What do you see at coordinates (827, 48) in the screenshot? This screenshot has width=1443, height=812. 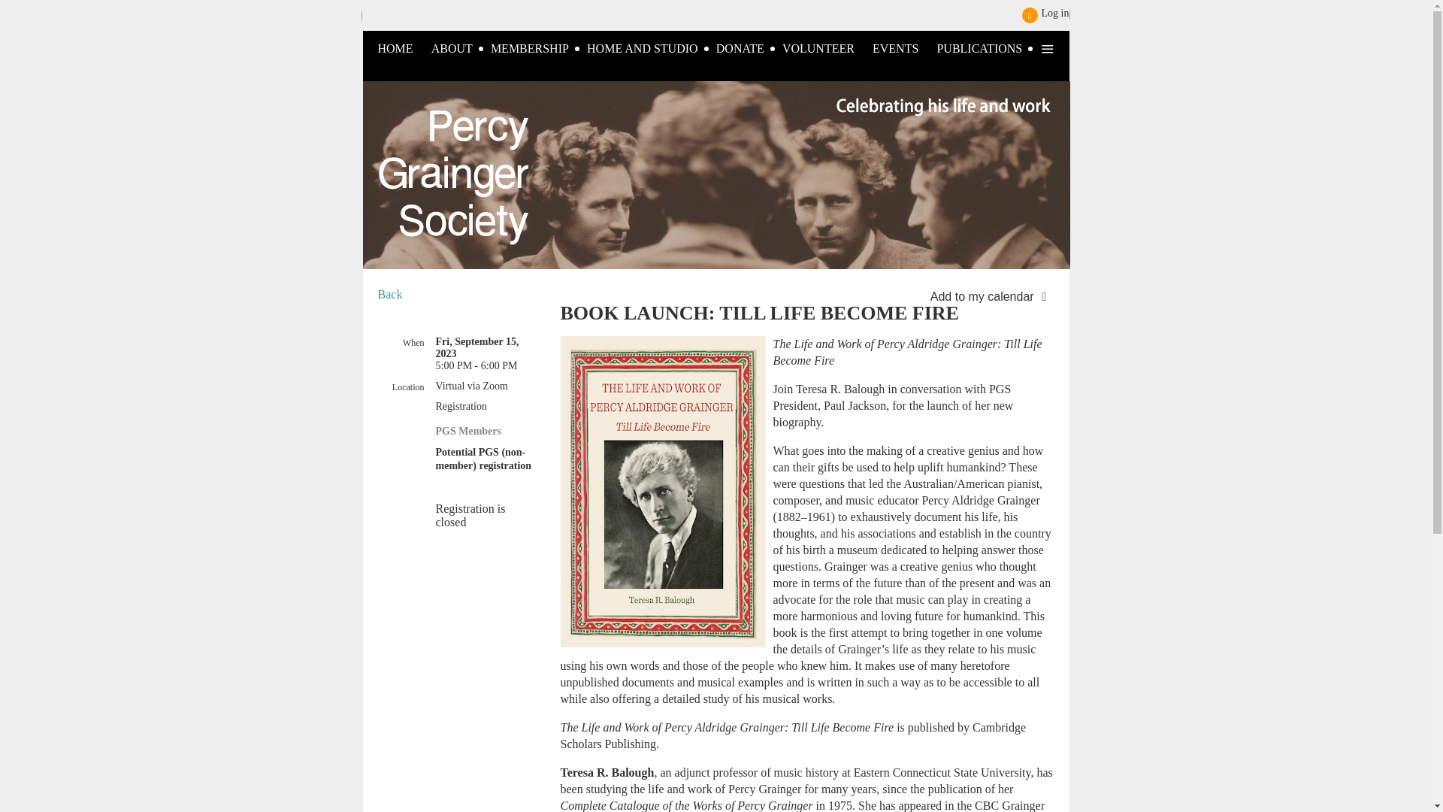 I see `VOLUNTEER` at bounding box center [827, 48].